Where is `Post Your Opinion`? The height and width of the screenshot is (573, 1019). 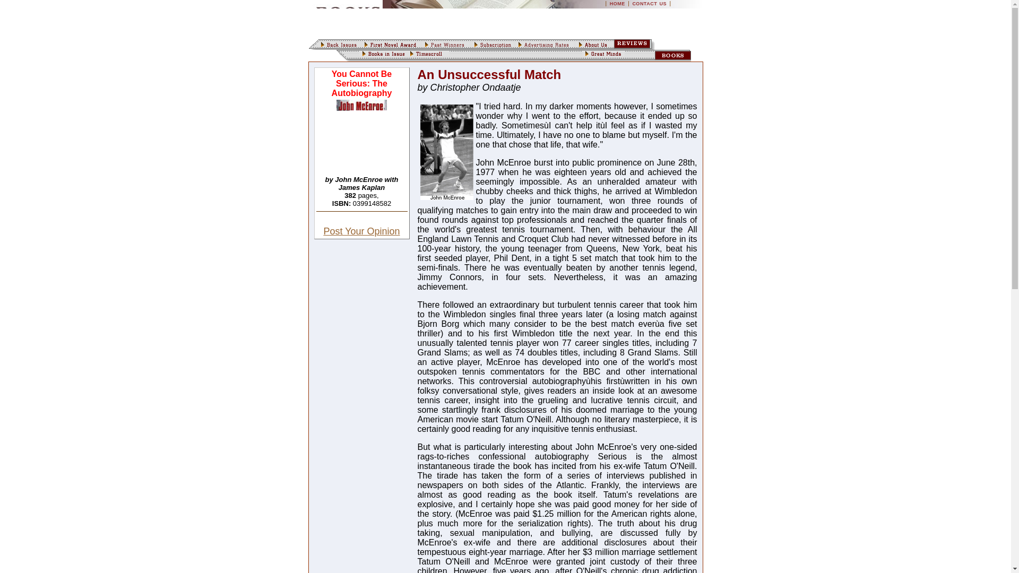
Post Your Opinion is located at coordinates (361, 231).